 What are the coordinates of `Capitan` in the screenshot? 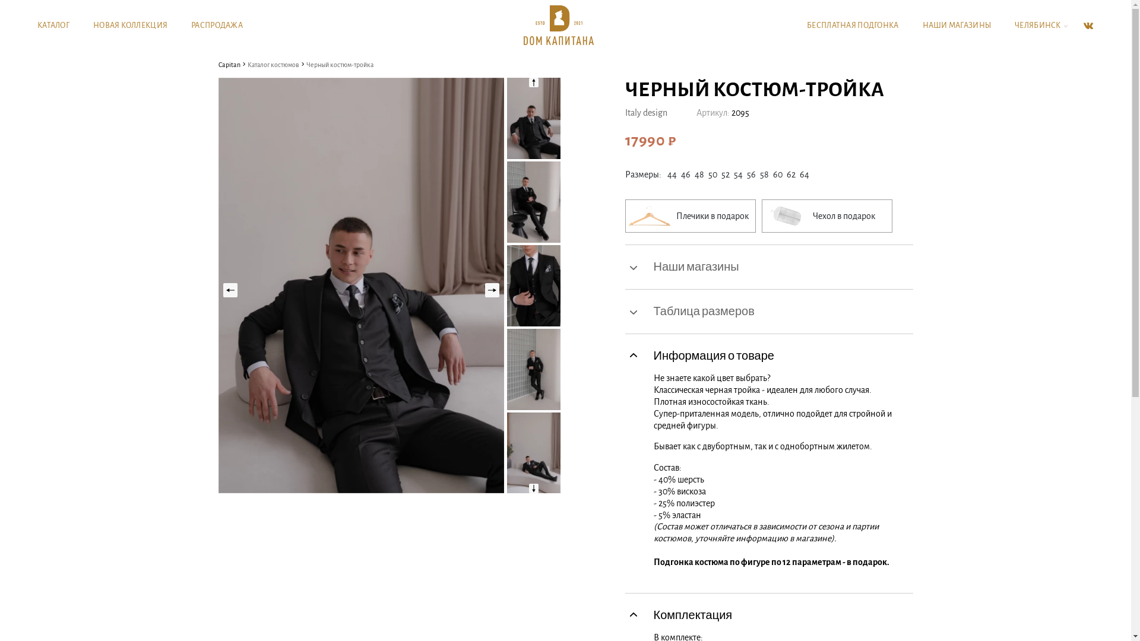 It's located at (229, 65).